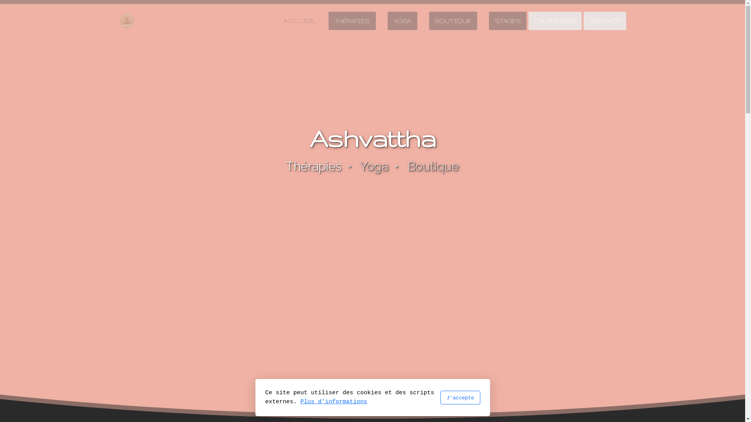 This screenshot has height=422, width=751. I want to click on J'accepte, so click(460, 398).